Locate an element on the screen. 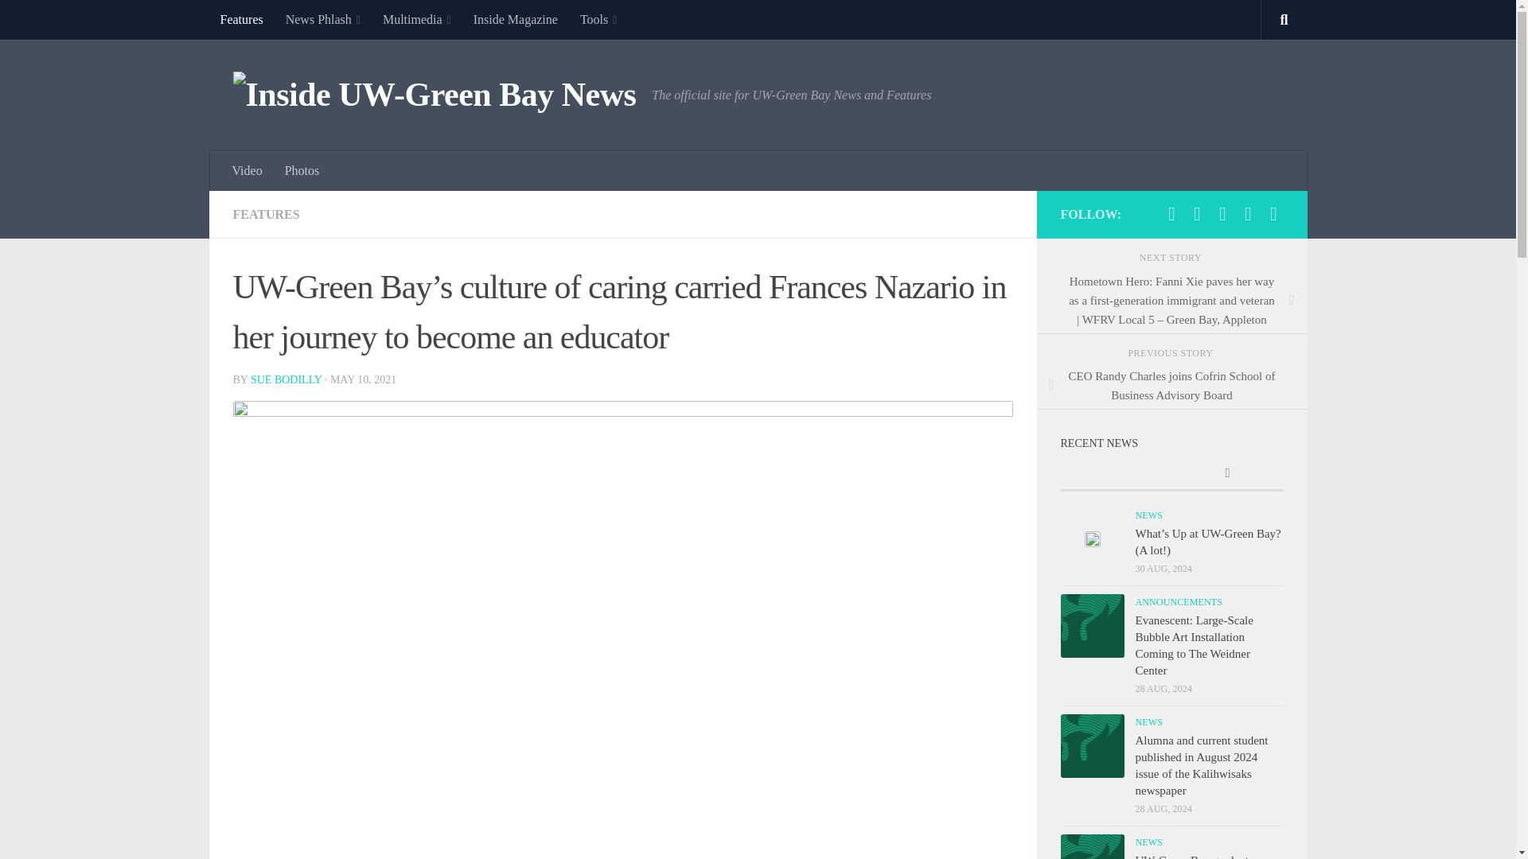 Image resolution: width=1528 pixels, height=859 pixels. News Phlash is located at coordinates (323, 19).